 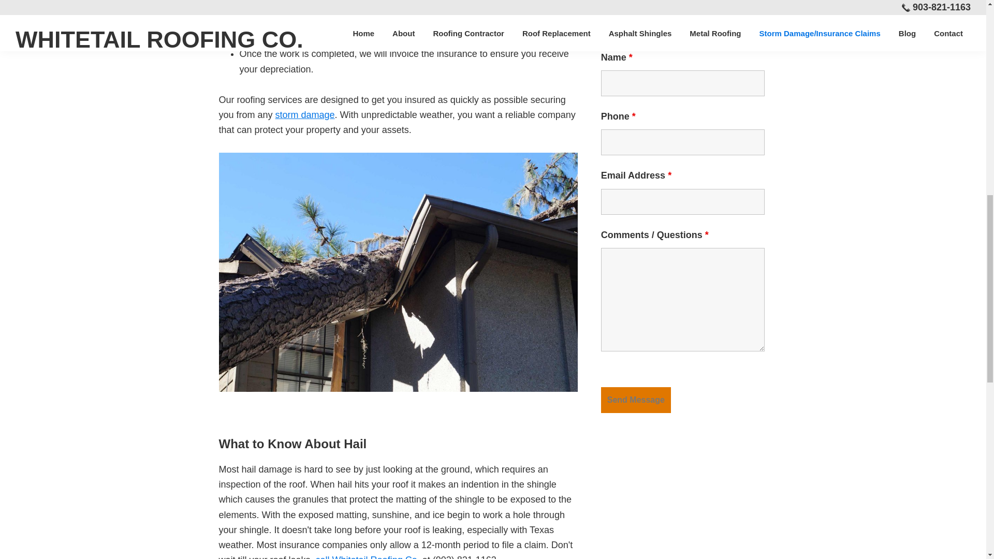 What do you see at coordinates (636, 400) in the screenshot?
I see `Send Message` at bounding box center [636, 400].